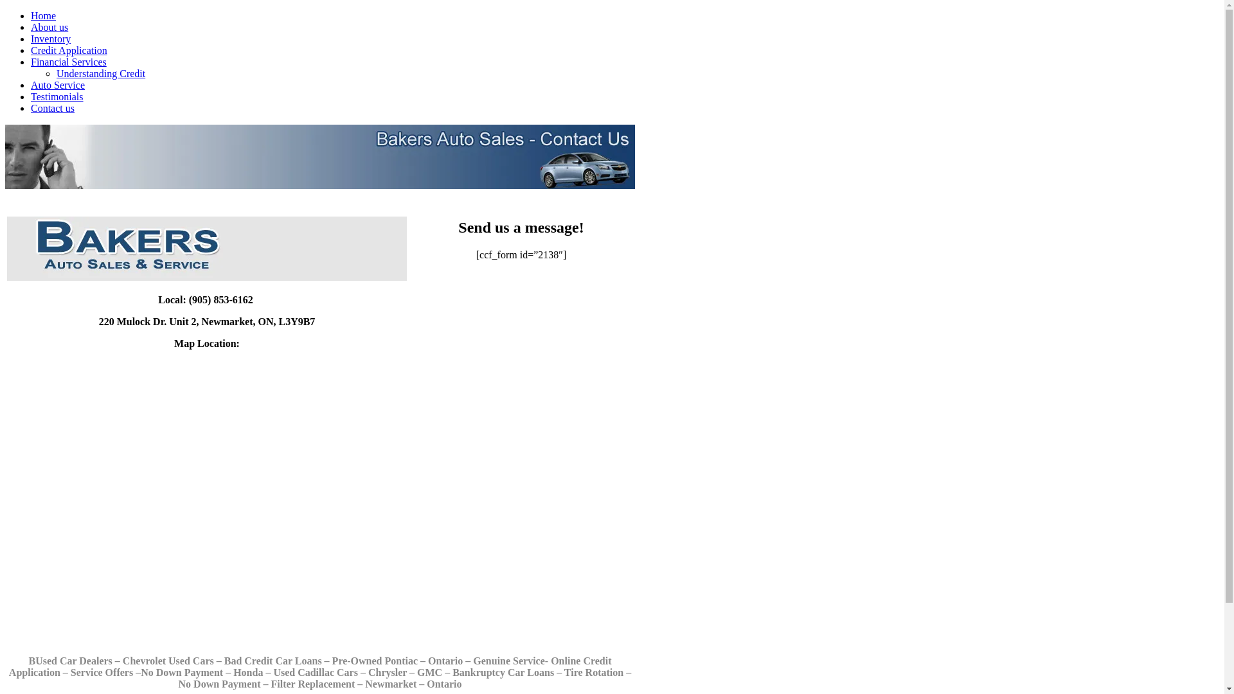 This screenshot has height=694, width=1234. I want to click on Financial Services, so click(69, 62).